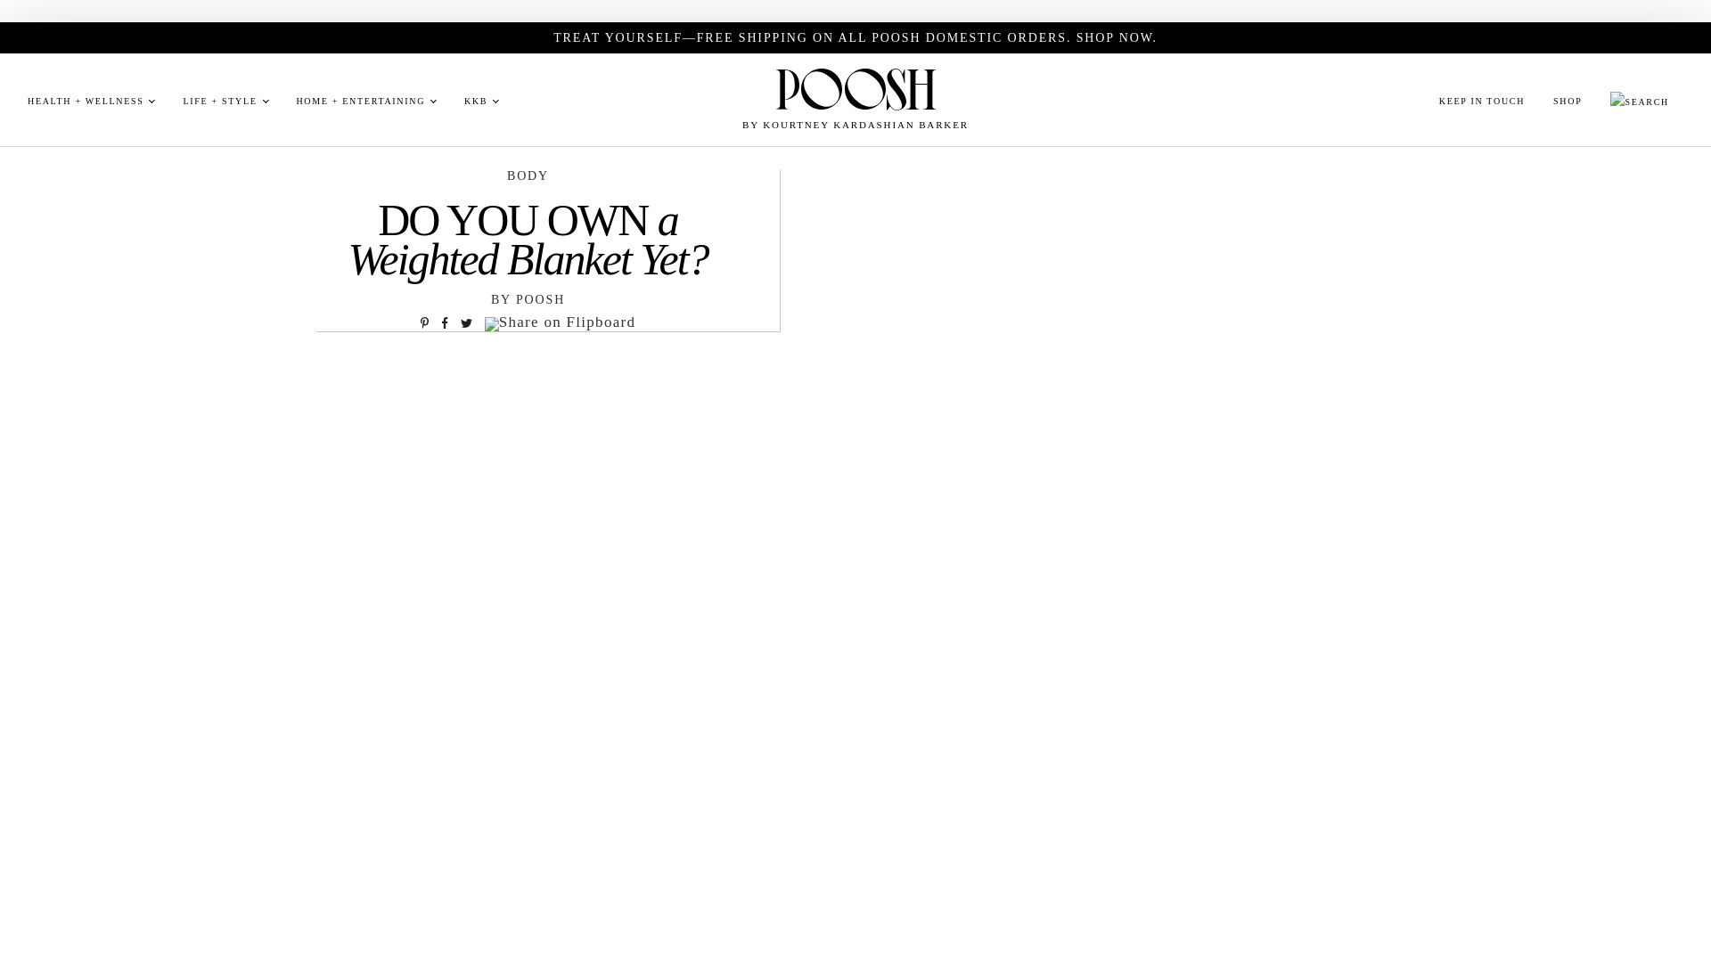  I want to click on KKB, so click(476, 102).